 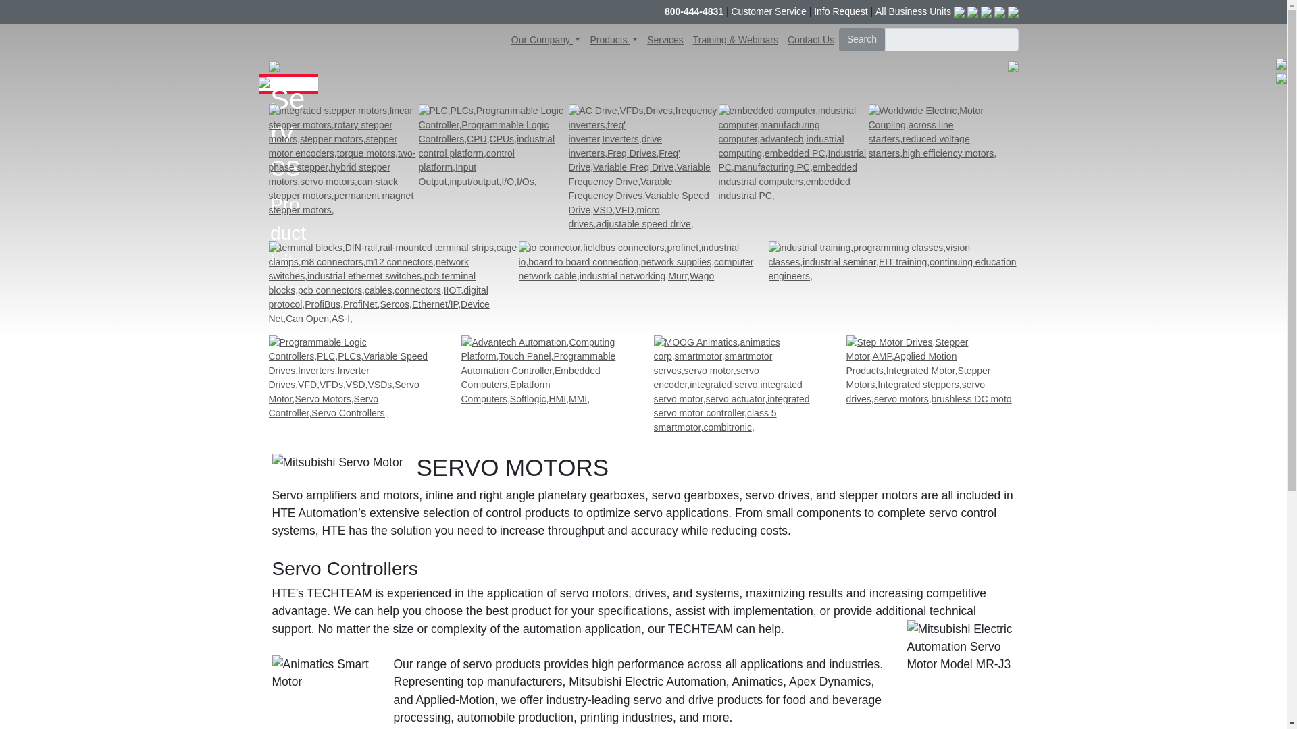 I want to click on Industrial IoT, so click(x=644, y=262).